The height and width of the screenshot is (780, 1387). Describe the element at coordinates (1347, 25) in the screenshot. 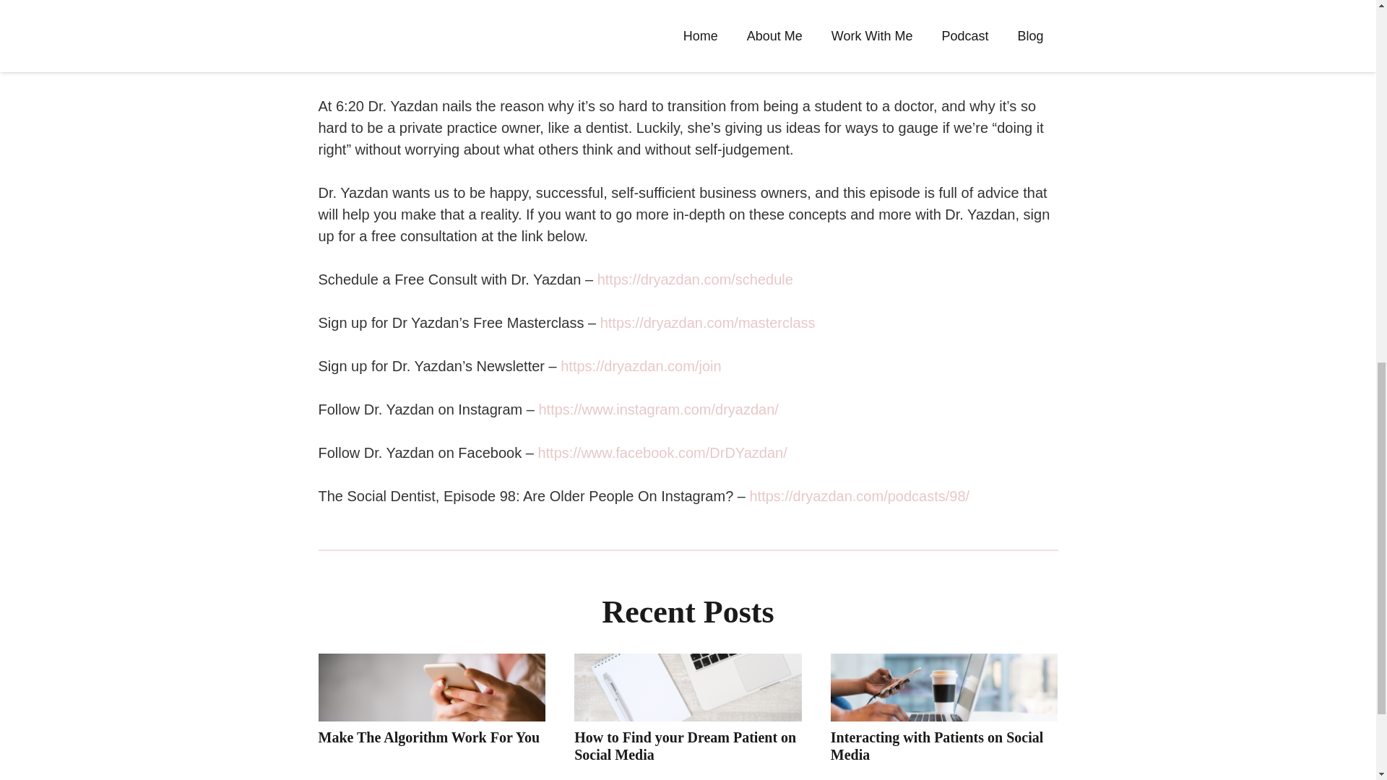

I see `Back to top` at that location.